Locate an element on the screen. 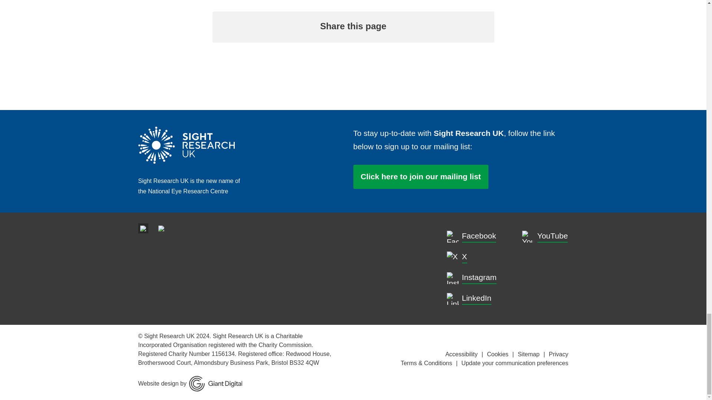  Sight Research UK on LinkedIn is located at coordinates (484, 299).